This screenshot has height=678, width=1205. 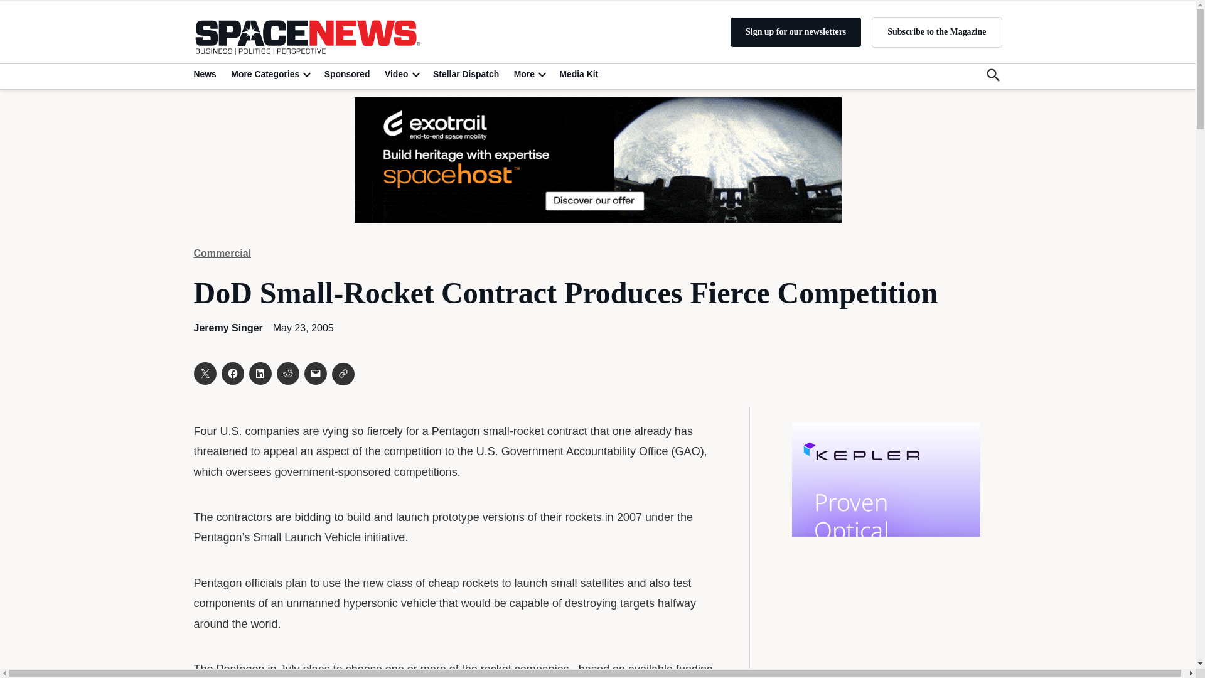 I want to click on Click to share on Reddit, so click(x=287, y=373).